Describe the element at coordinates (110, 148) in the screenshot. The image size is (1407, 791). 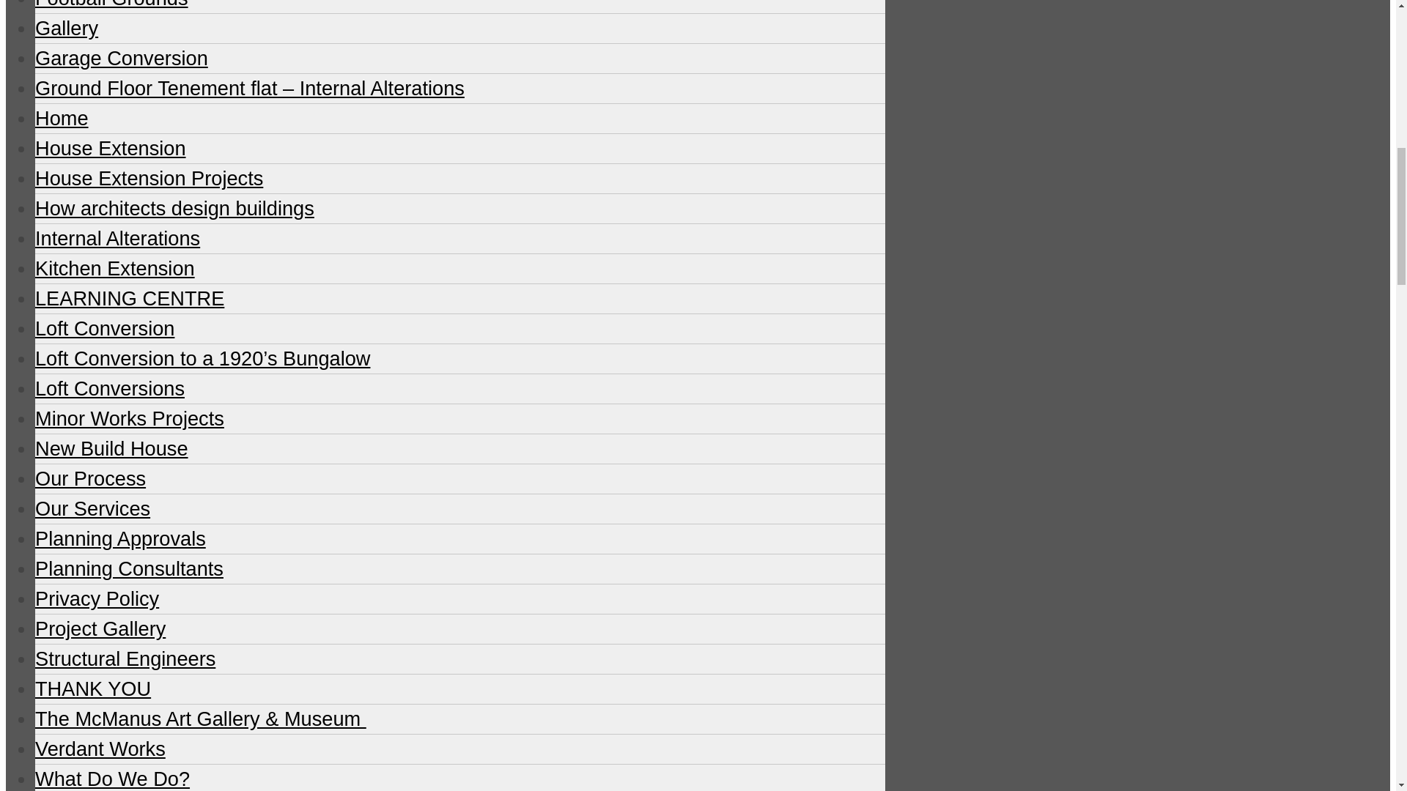
I see `House Extension` at that location.